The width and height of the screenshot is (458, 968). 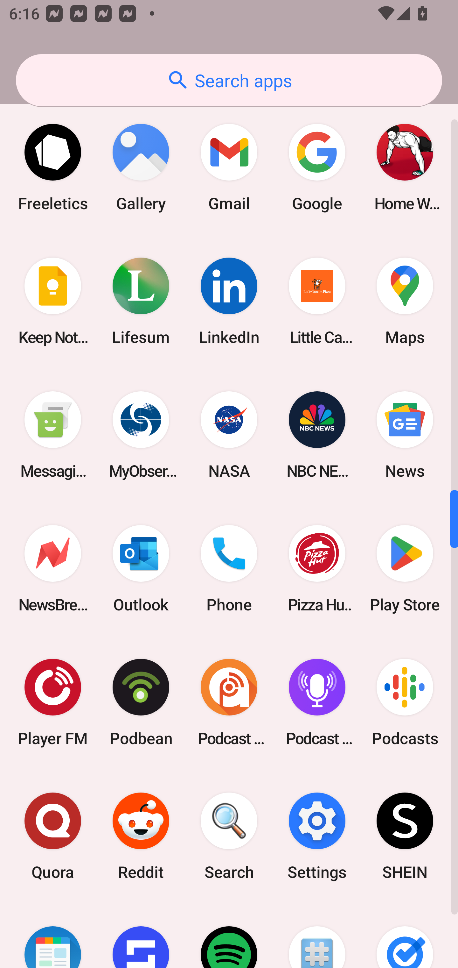 What do you see at coordinates (405, 167) in the screenshot?
I see `Home Workout` at bounding box center [405, 167].